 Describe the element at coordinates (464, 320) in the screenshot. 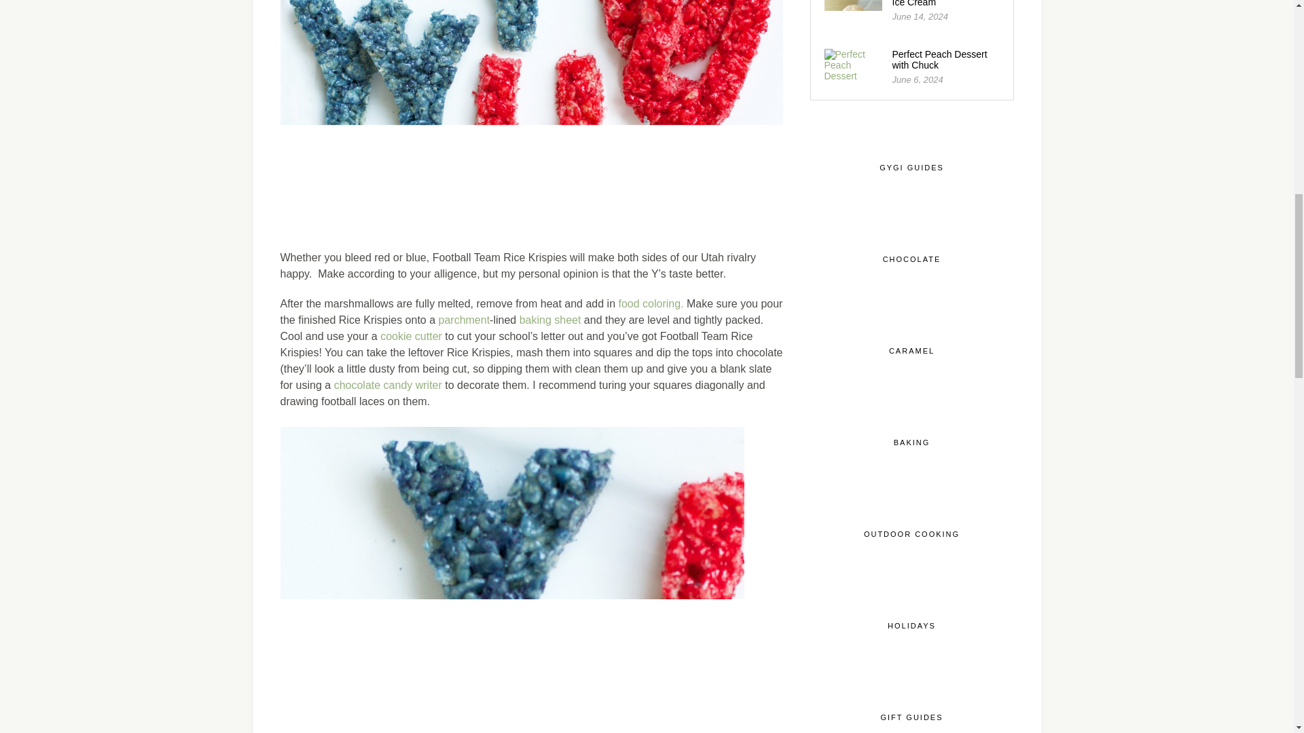

I see `parchment` at that location.